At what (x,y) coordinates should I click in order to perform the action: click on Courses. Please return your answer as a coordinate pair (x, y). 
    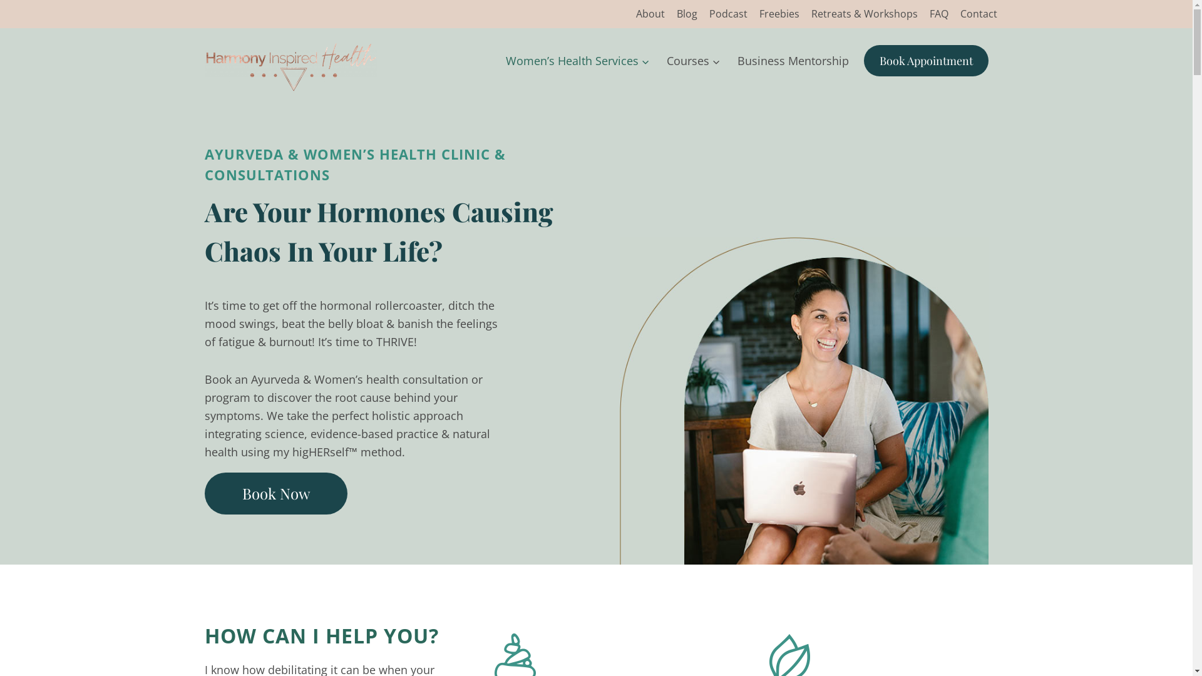
    Looking at the image, I should click on (694, 61).